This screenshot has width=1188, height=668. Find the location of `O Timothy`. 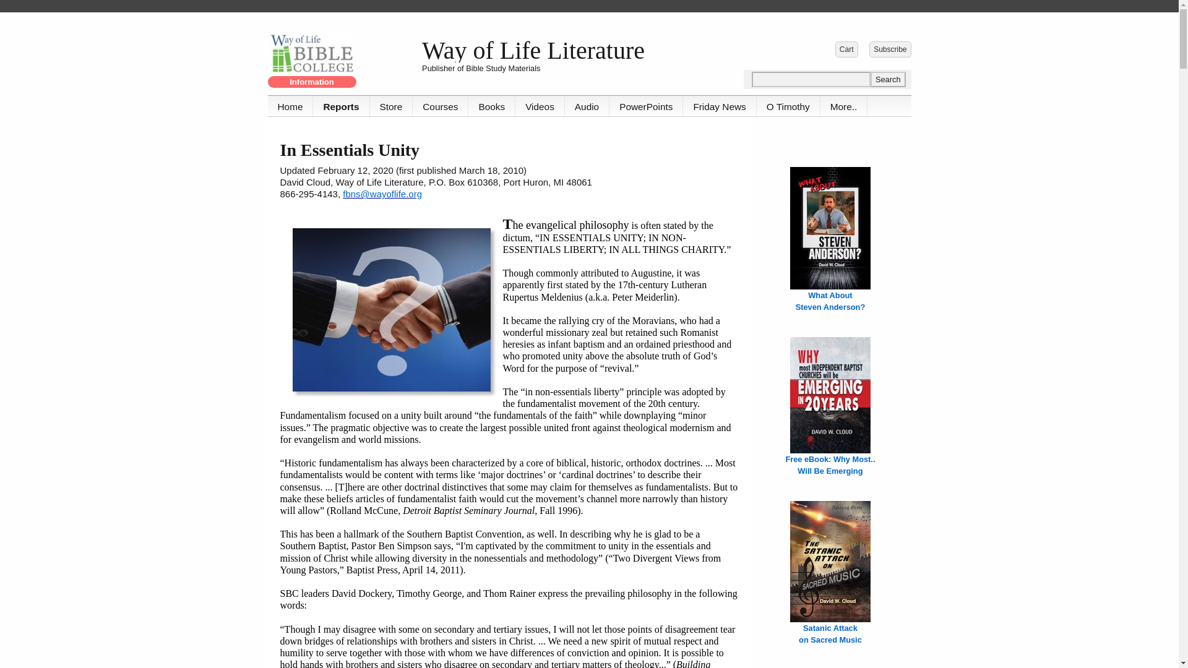

O Timothy is located at coordinates (788, 106).